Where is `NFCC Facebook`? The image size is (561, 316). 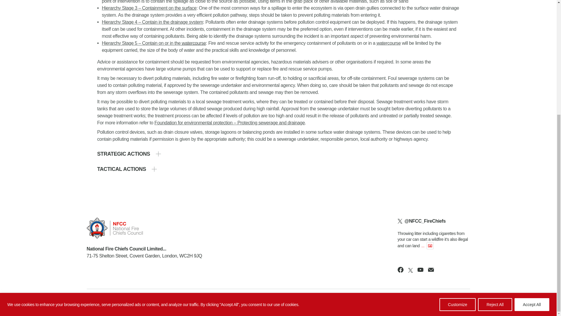
NFCC Facebook is located at coordinates (400, 270).